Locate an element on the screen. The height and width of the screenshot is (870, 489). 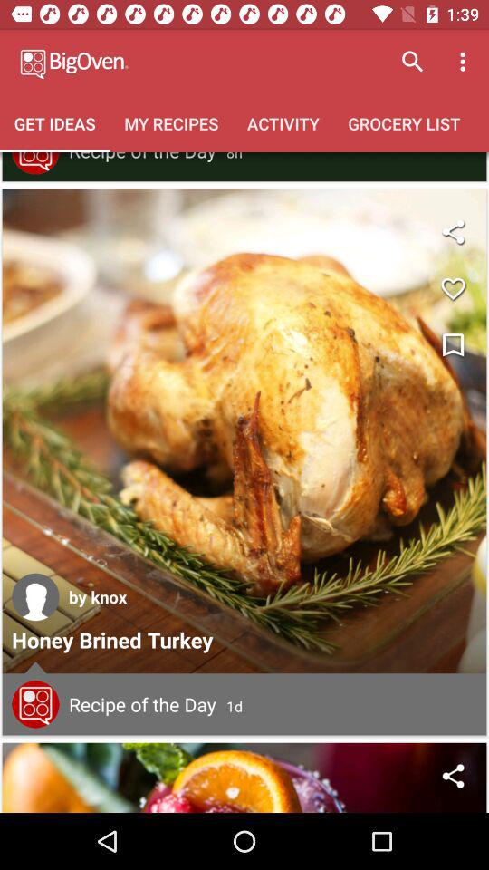
view recipe is located at coordinates (35, 704).